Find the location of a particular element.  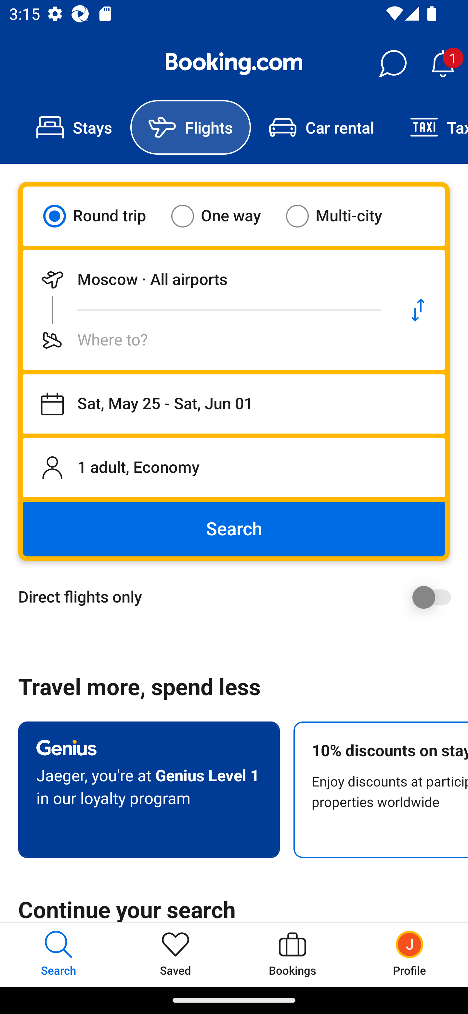

Departing on Sat, May 25, returning on Sat, Jun 01 is located at coordinates (234, 404).